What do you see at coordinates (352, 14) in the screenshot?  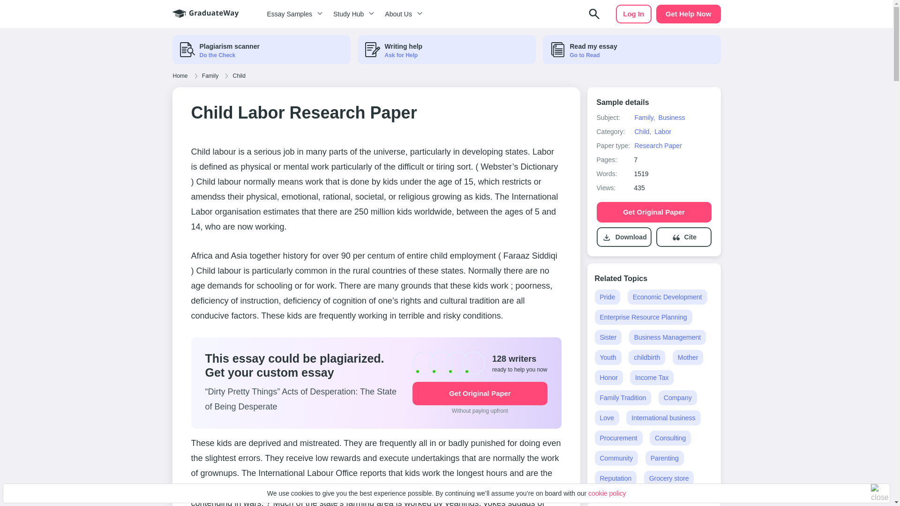 I see `Study Hub` at bounding box center [352, 14].